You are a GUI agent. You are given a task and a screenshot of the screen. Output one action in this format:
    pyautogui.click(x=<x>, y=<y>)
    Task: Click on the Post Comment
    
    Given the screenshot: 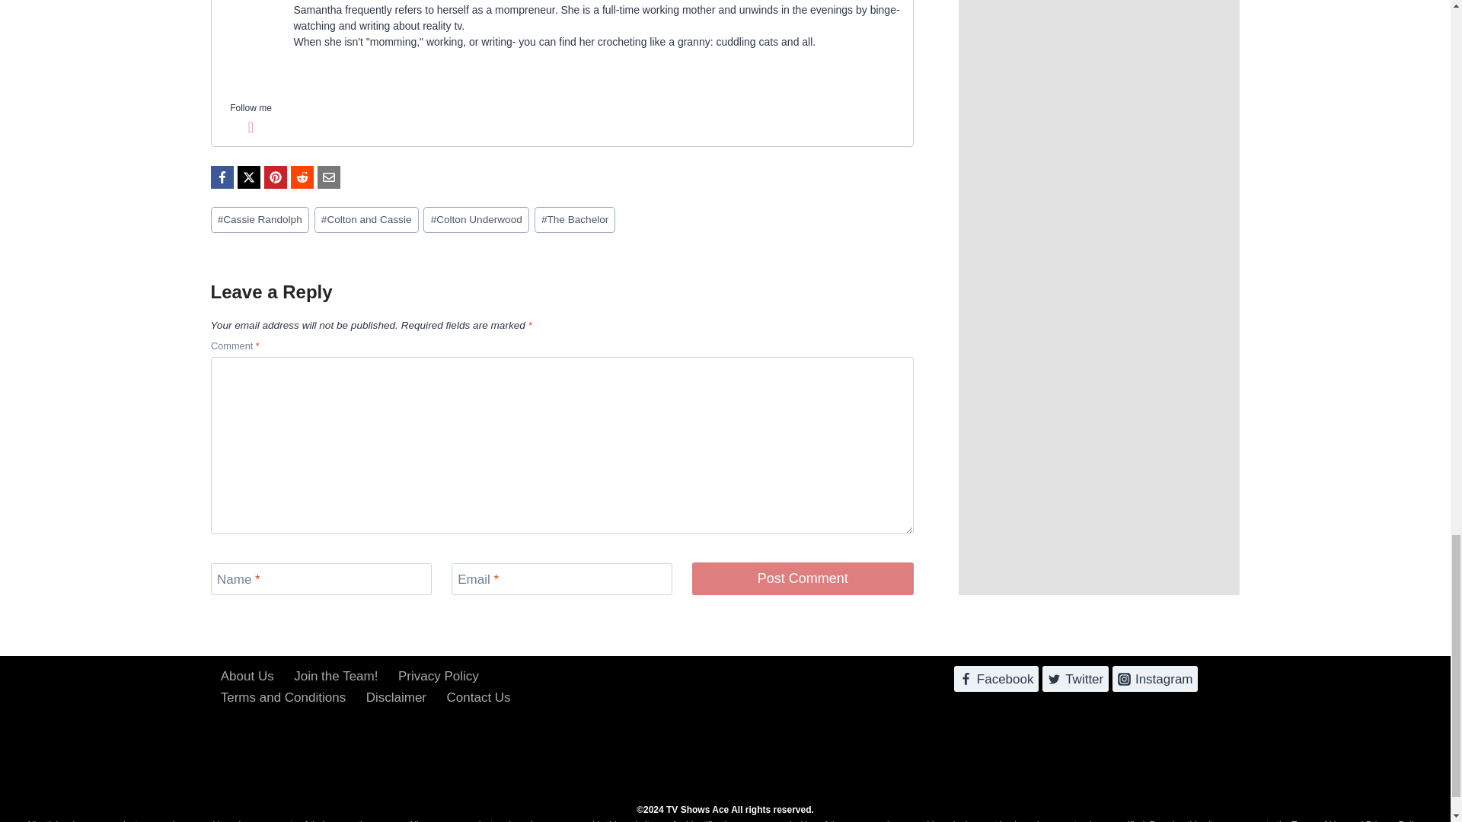 What is the action you would take?
    pyautogui.click(x=803, y=578)
    